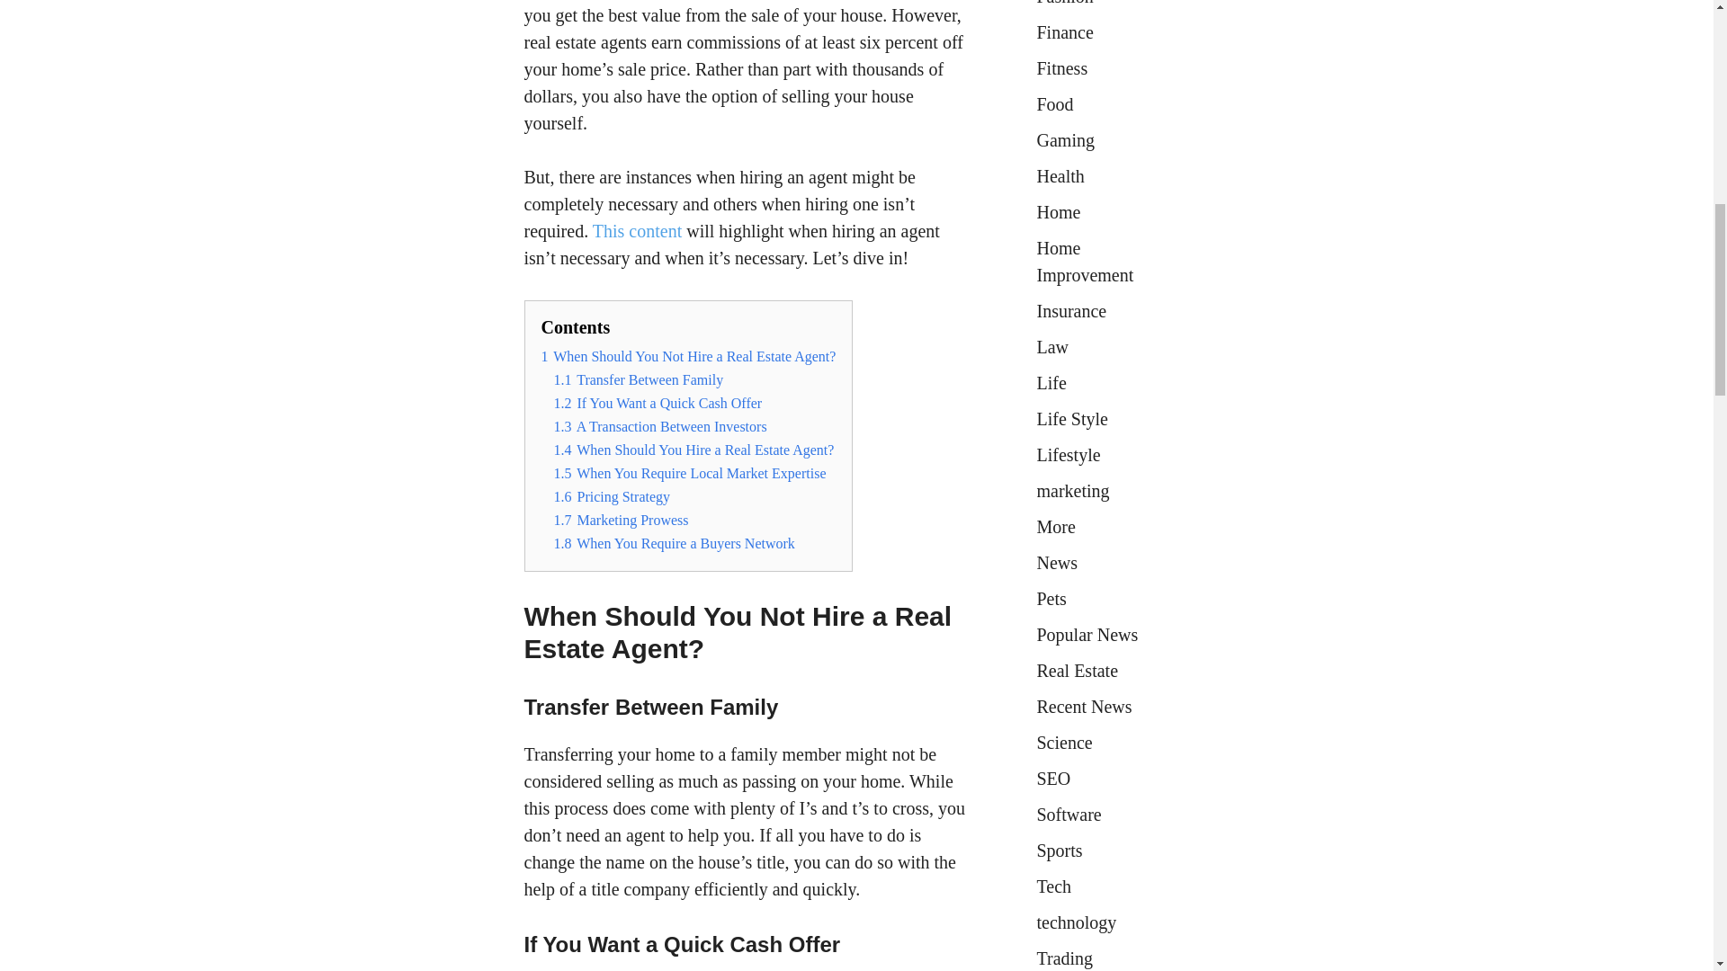  Describe the element at coordinates (639, 379) in the screenshot. I see `1.1 Transfer Between Family` at that location.